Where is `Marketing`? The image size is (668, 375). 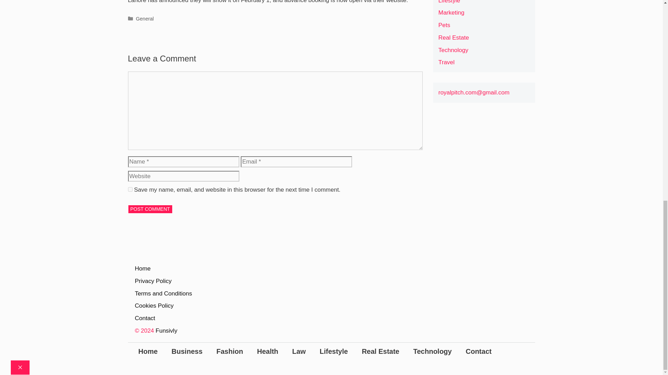
Marketing is located at coordinates (451, 12).